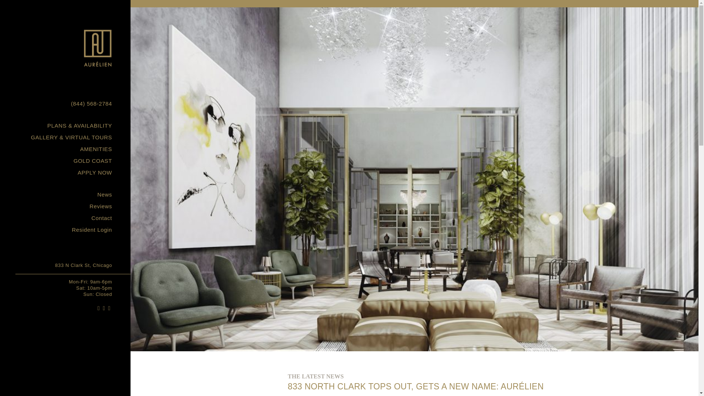  I want to click on APPLY NOW, so click(65, 172).